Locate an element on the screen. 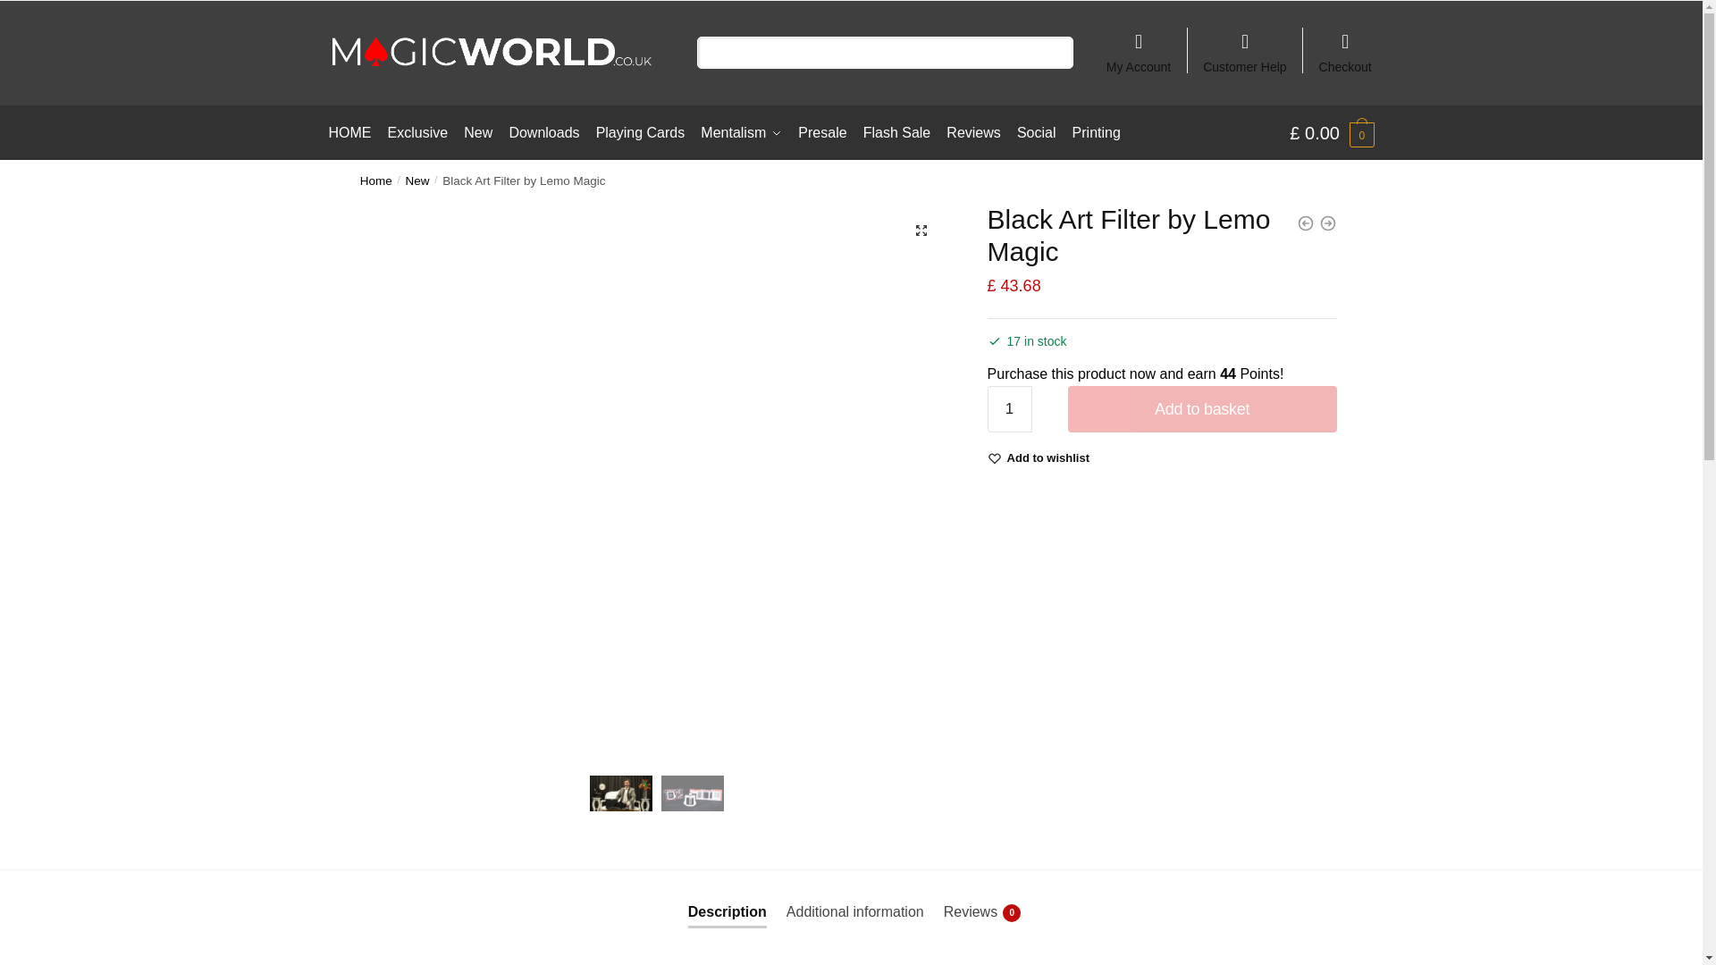 The image size is (1716, 965). New is located at coordinates (417, 180).